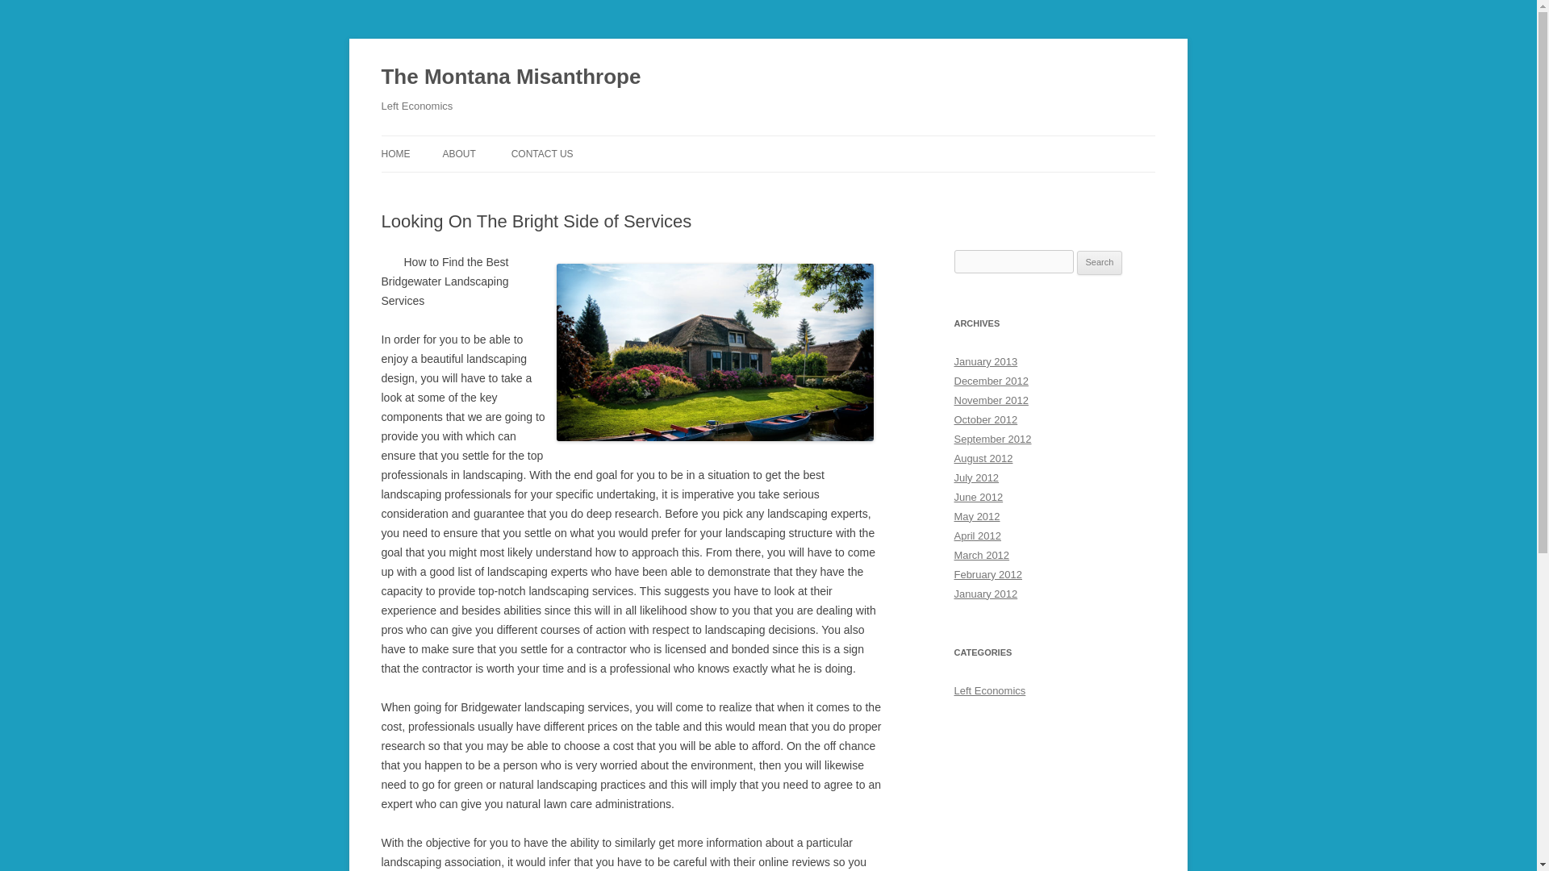 The width and height of the screenshot is (1549, 871). What do you see at coordinates (986, 594) in the screenshot?
I see `January 2012` at bounding box center [986, 594].